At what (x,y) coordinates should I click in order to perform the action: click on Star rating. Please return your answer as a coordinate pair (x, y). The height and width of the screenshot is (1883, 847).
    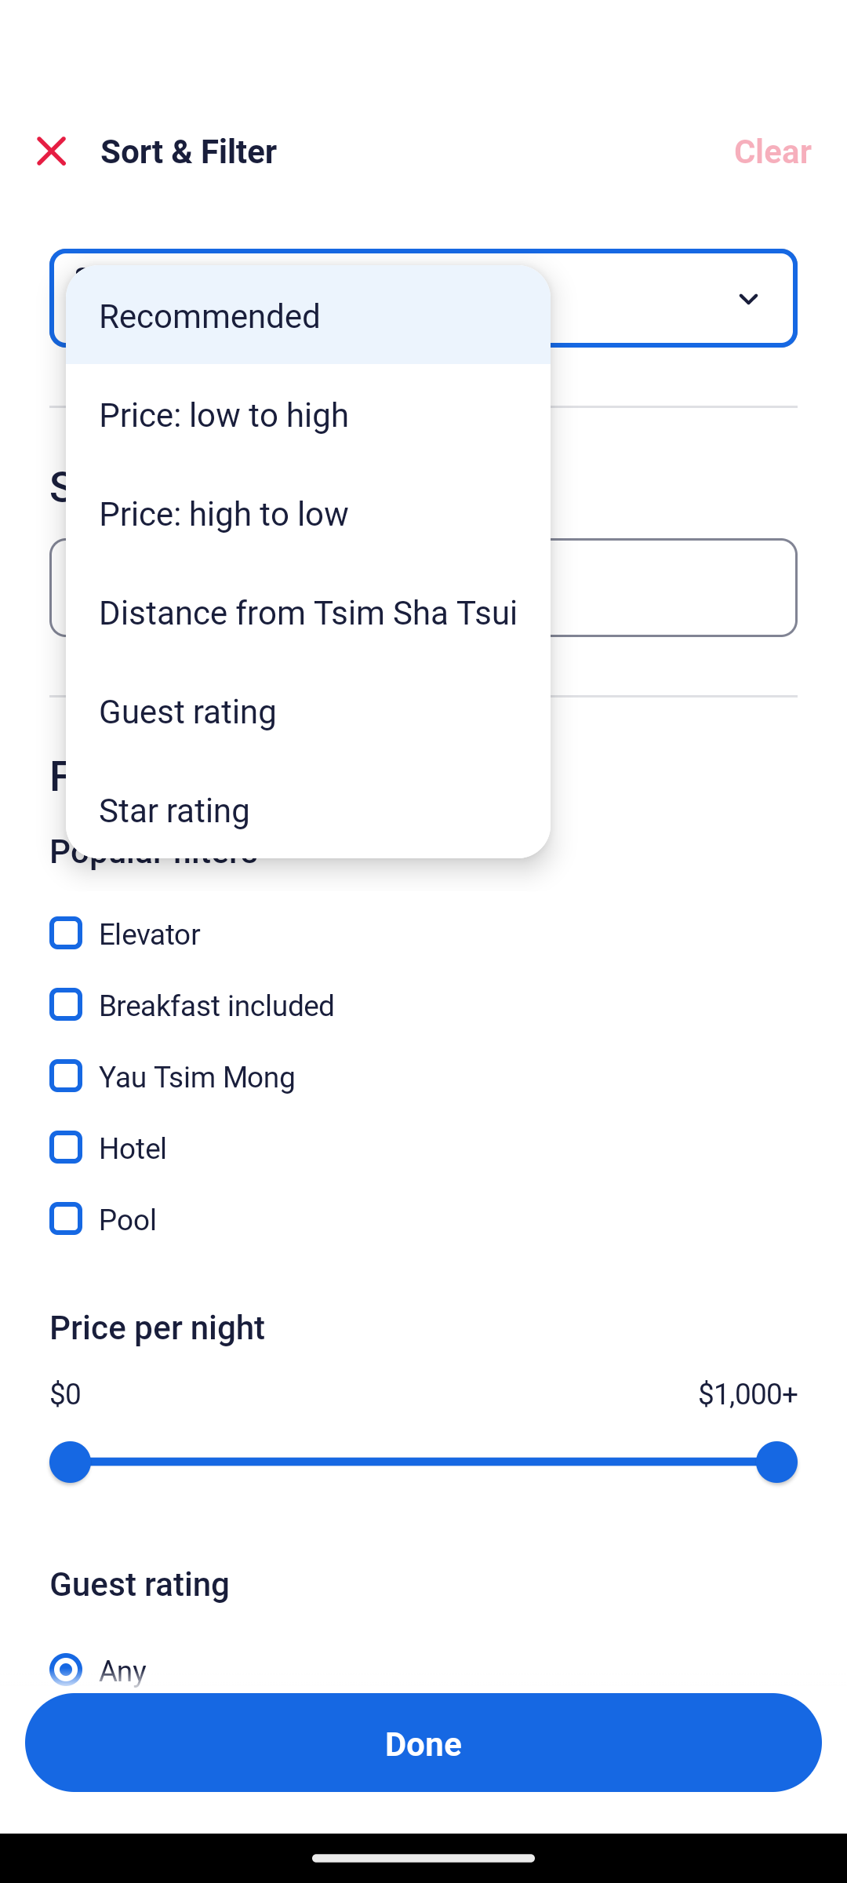
    Looking at the image, I should click on (308, 808).